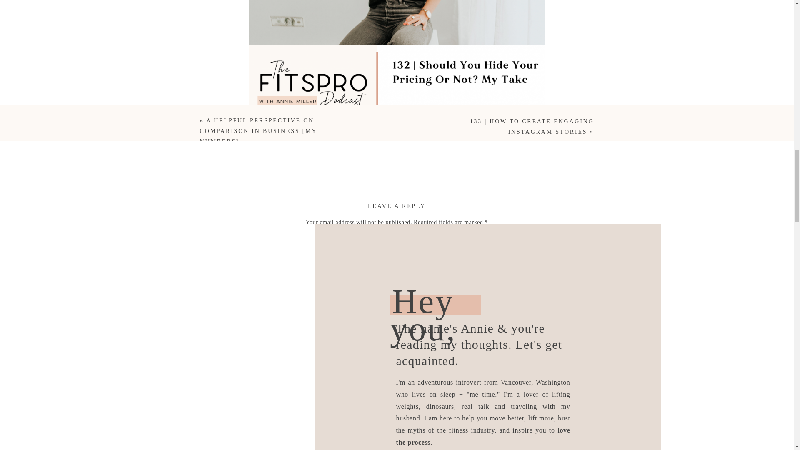 Image resolution: width=800 pixels, height=450 pixels. I want to click on buylegion.com, so click(291, 440).